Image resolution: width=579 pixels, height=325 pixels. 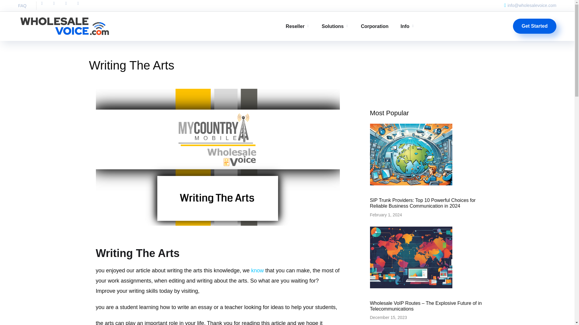 I want to click on FAQ, so click(x=22, y=6).